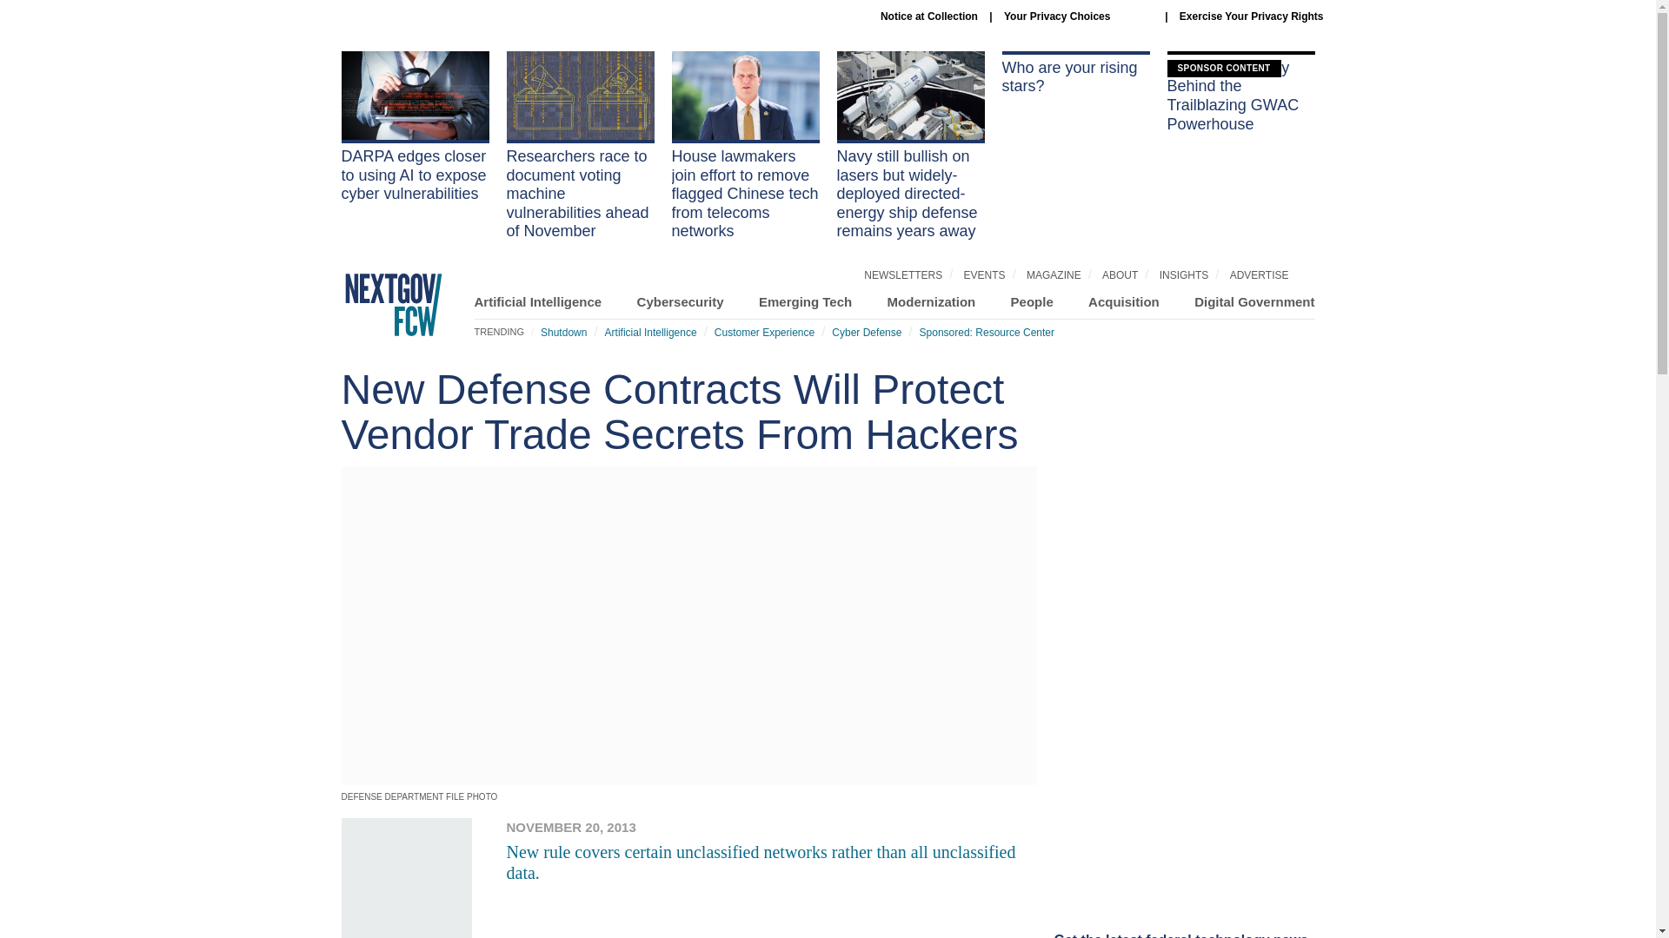 The width and height of the screenshot is (1669, 938). I want to click on NEWSLETTERS, so click(903, 274).